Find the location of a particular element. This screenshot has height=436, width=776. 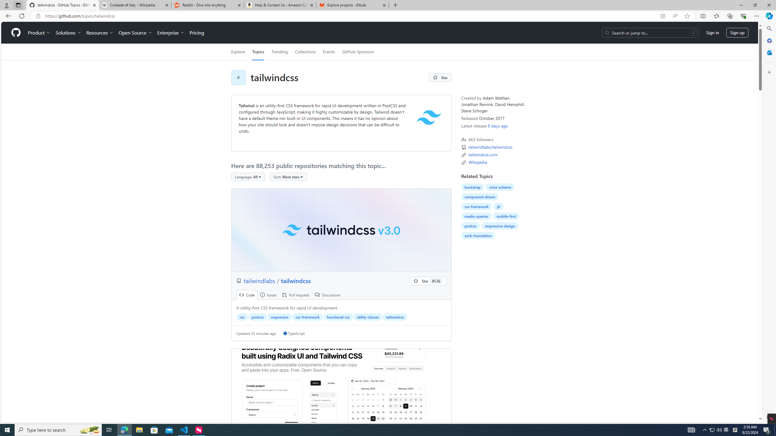

responsive-design is located at coordinates (500, 226).